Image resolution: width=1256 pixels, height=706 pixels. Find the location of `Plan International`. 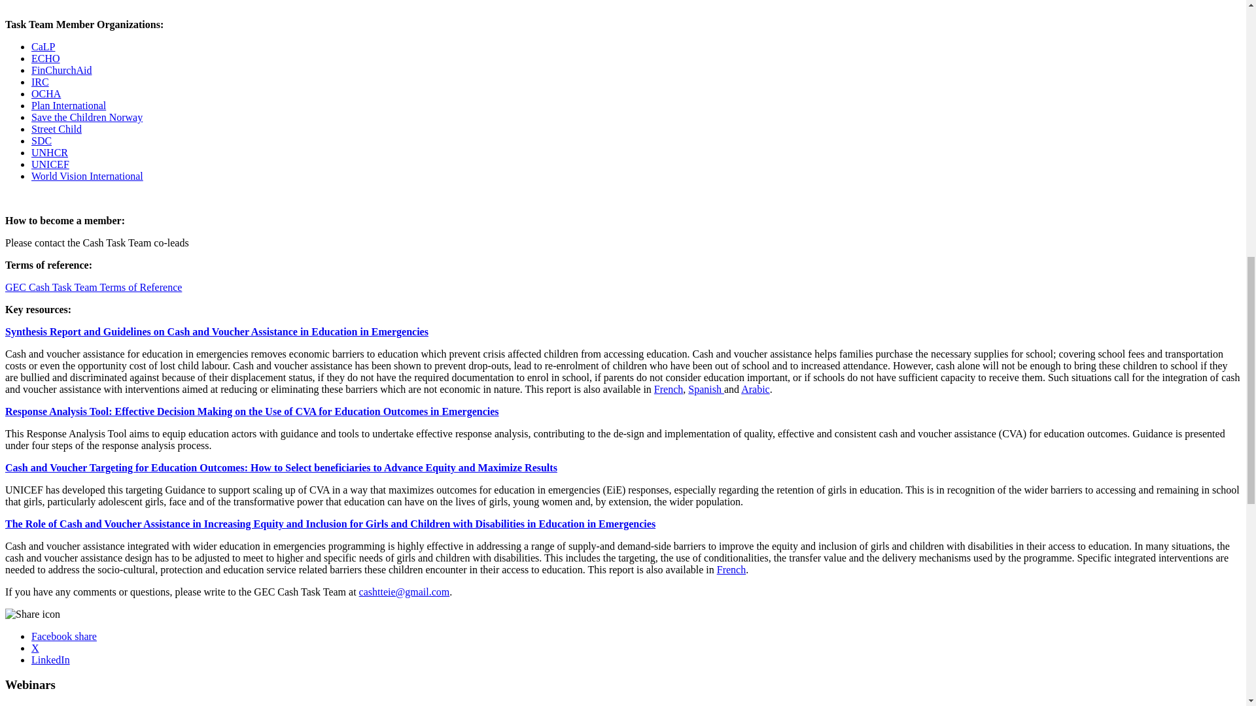

Plan International is located at coordinates (68, 105).